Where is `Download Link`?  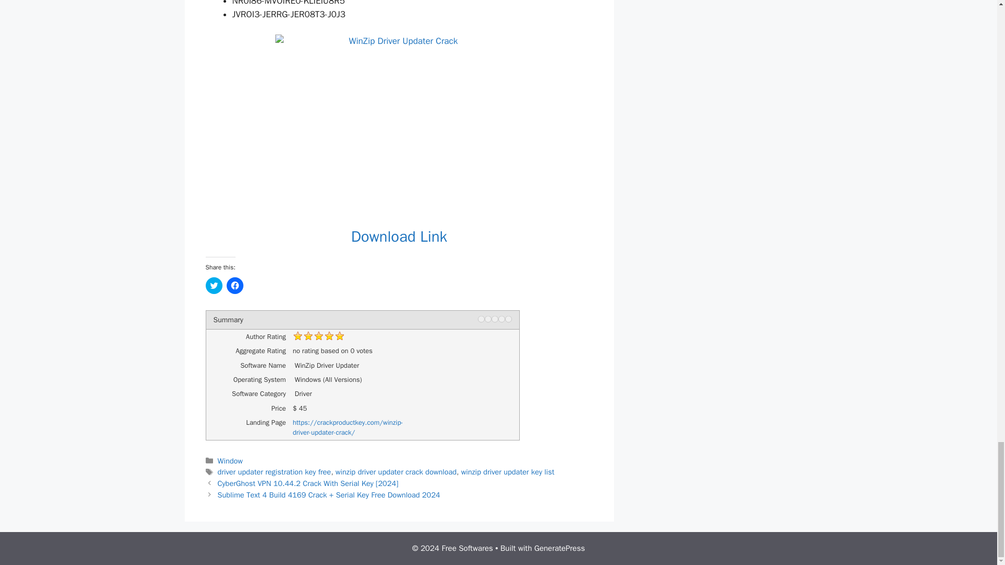 Download Link is located at coordinates (399, 236).